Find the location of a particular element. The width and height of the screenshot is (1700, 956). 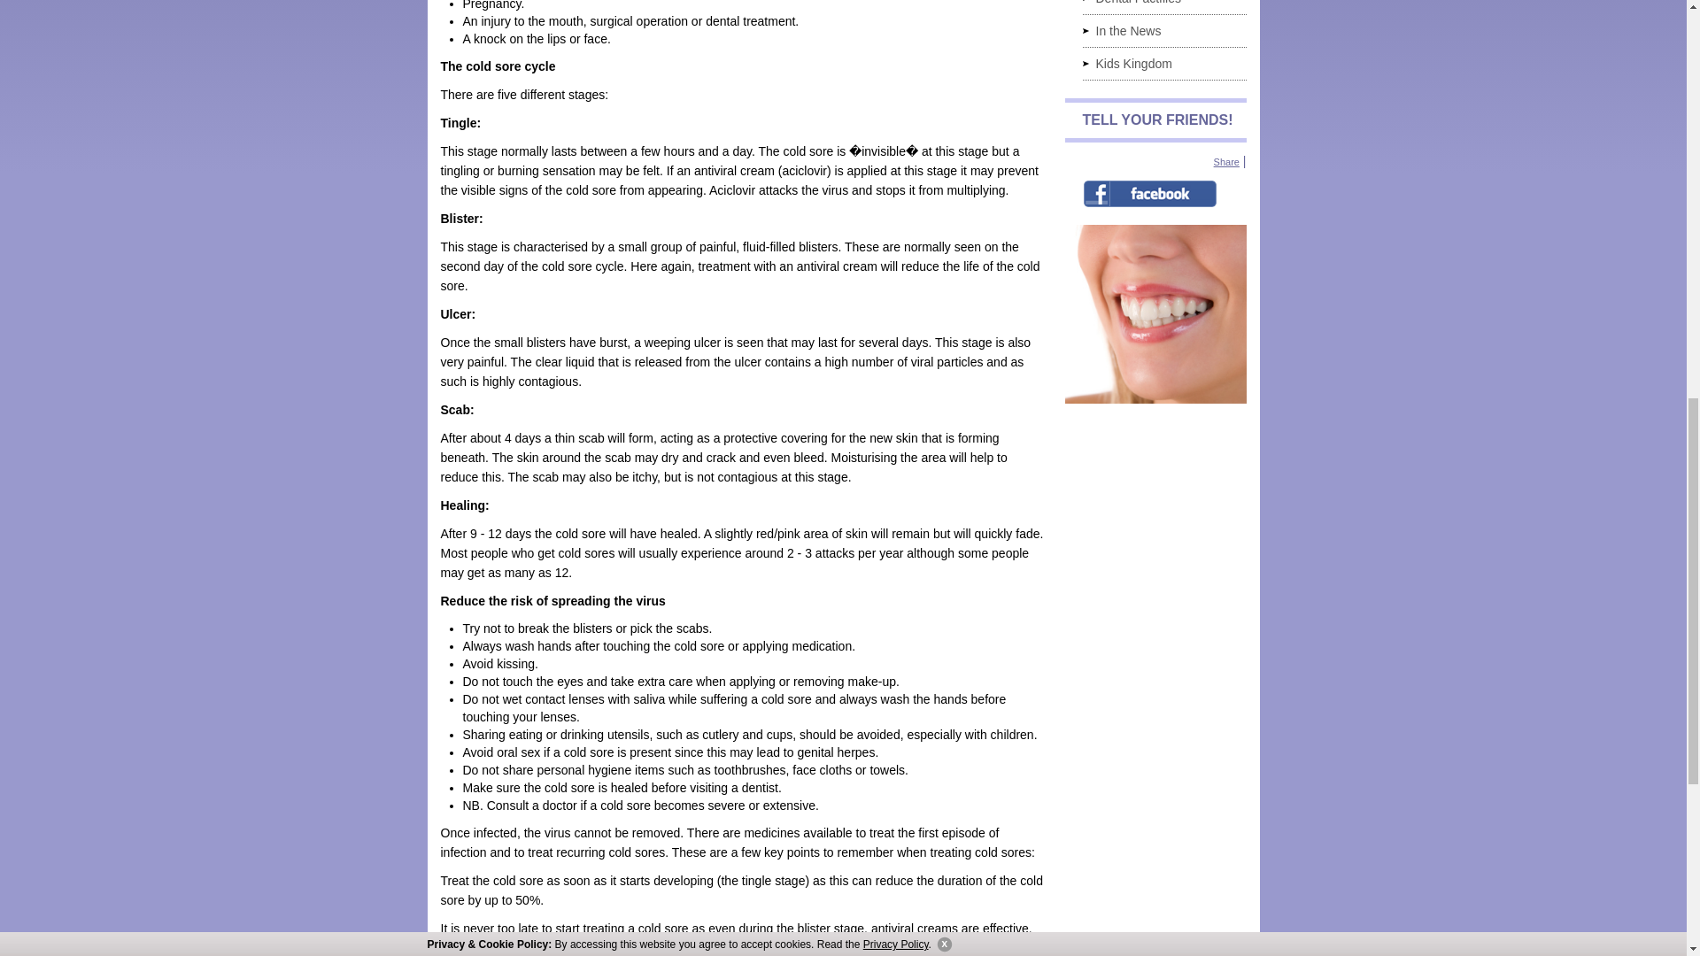

Share is located at coordinates (1225, 162).